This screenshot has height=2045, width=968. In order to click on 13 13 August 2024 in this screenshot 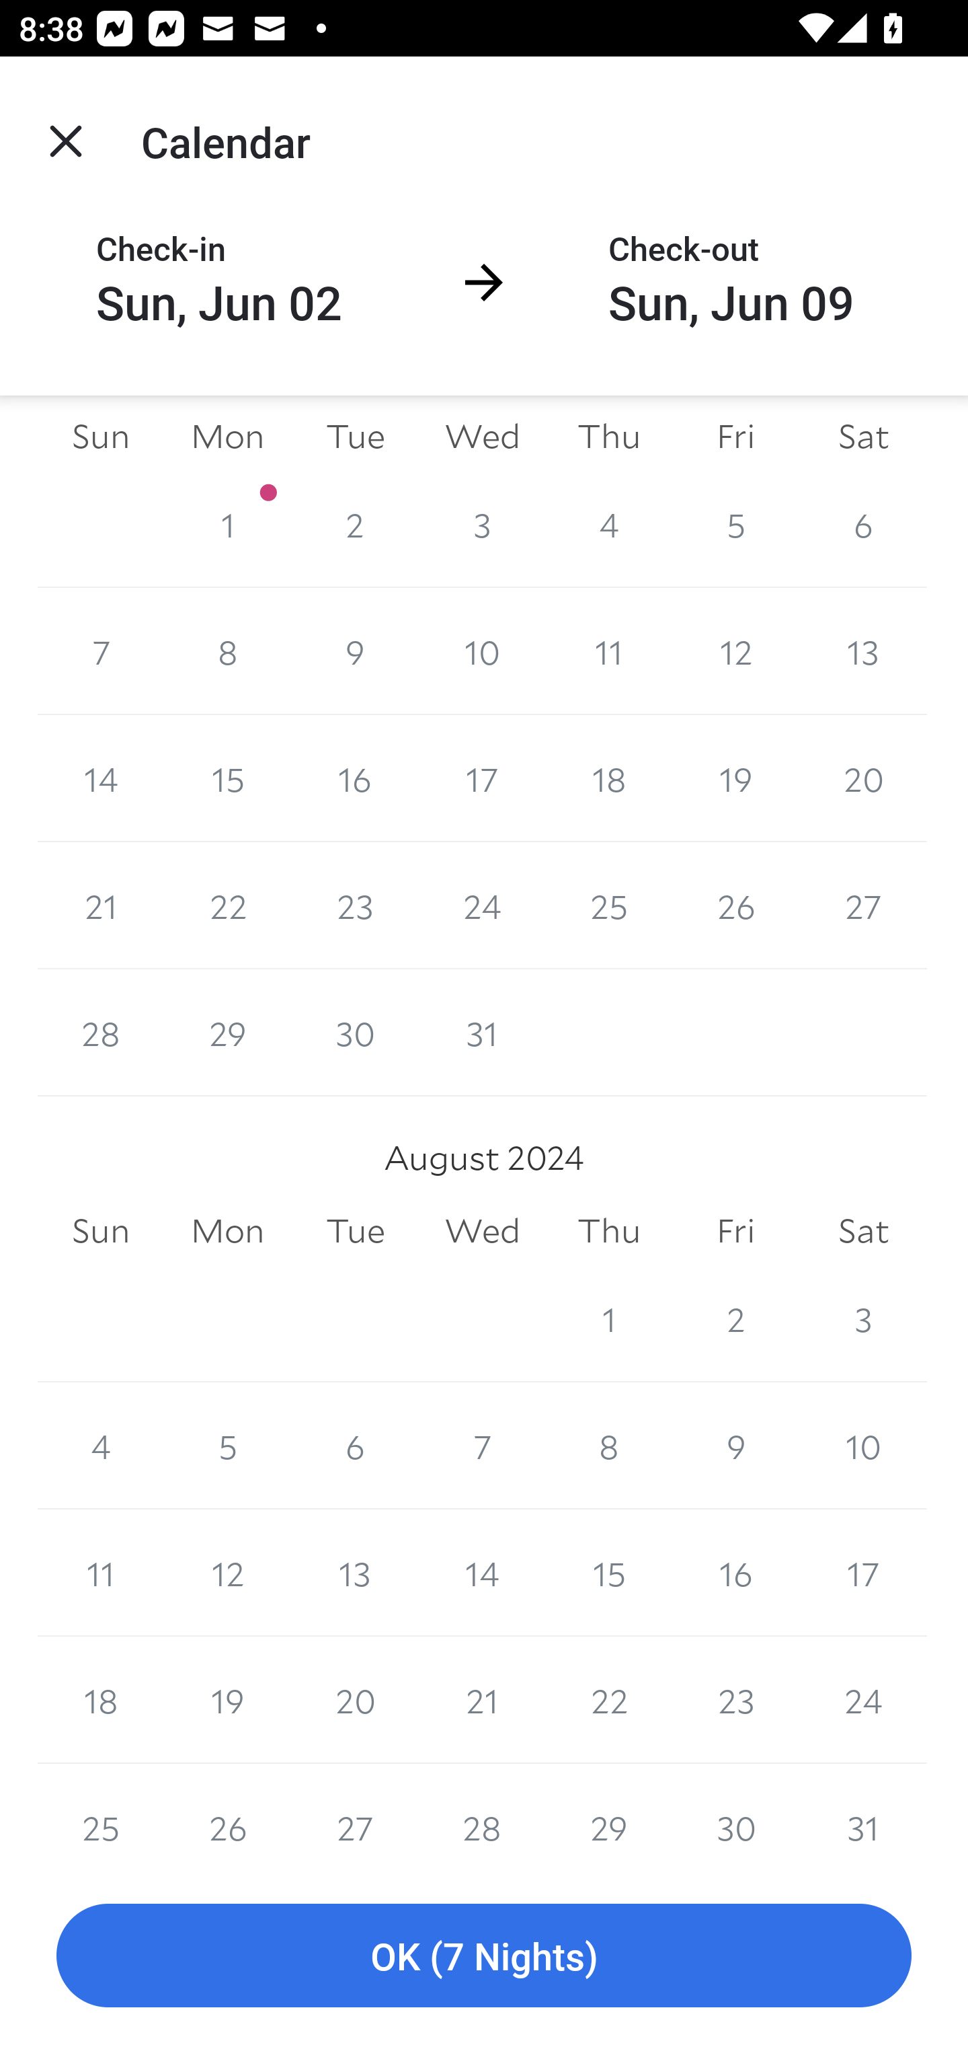, I will do `click(355, 1573)`.